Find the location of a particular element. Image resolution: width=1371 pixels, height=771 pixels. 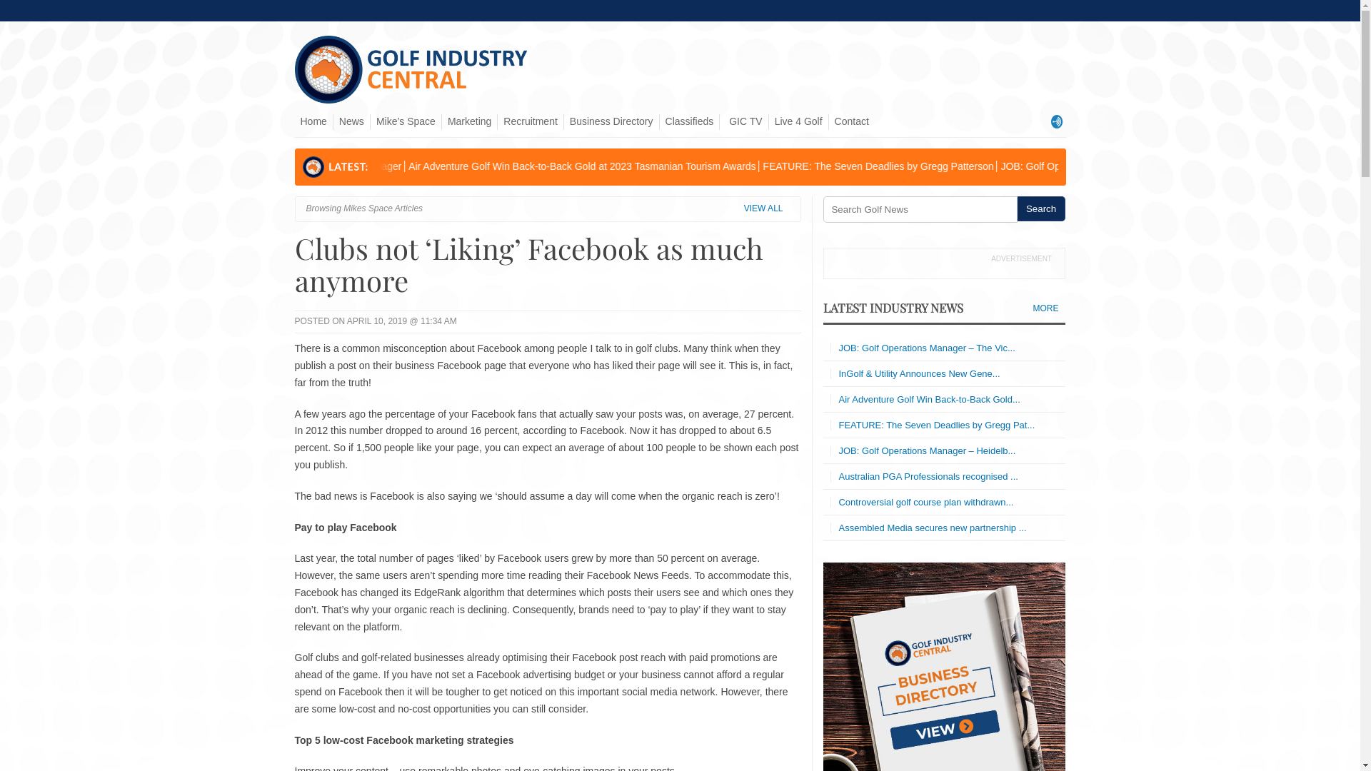

Classifieds is located at coordinates (690, 122).